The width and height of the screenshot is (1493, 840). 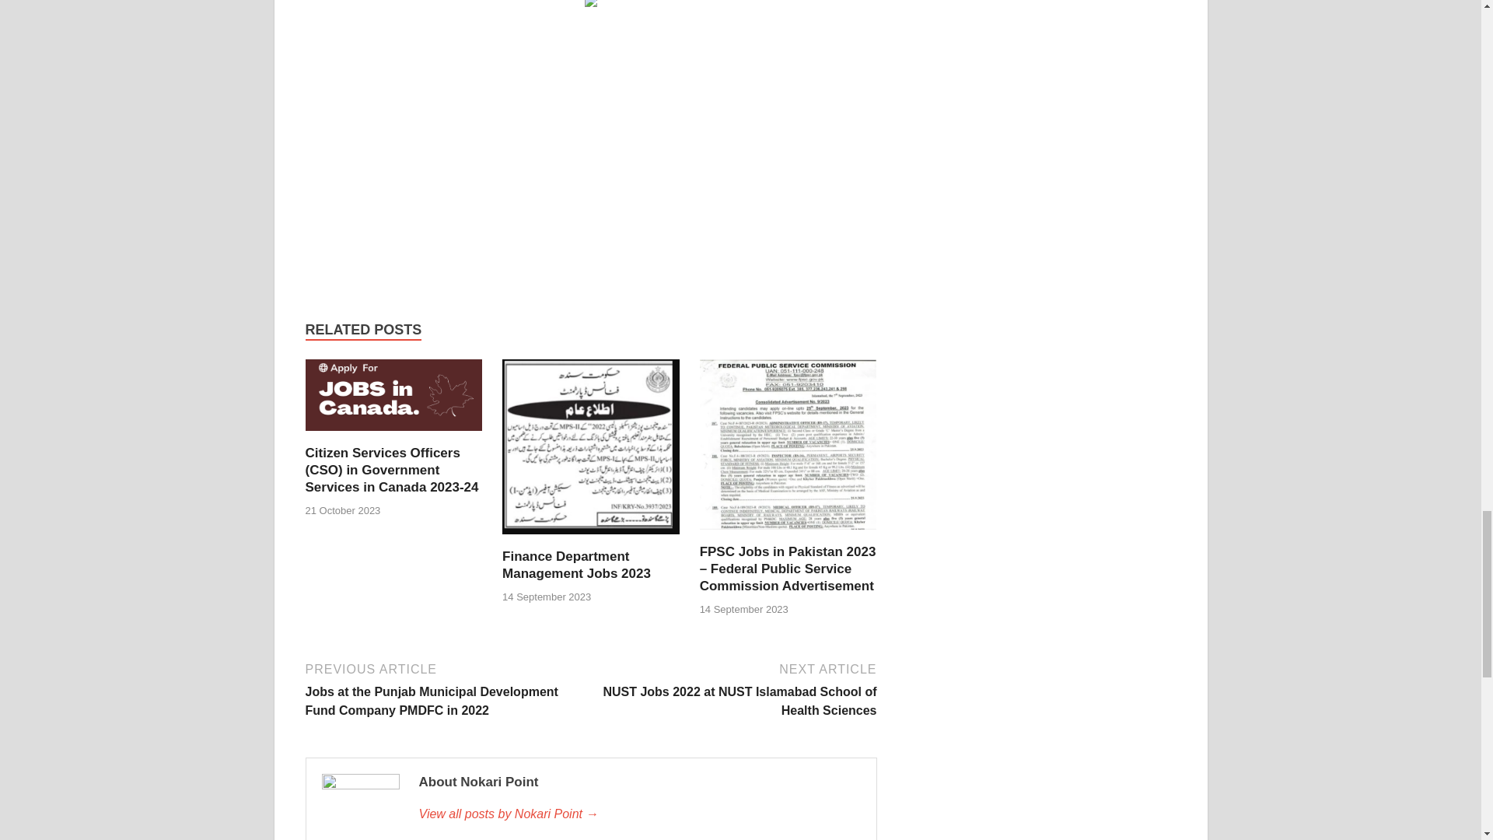 I want to click on Nokari Point, so click(x=638, y=814).